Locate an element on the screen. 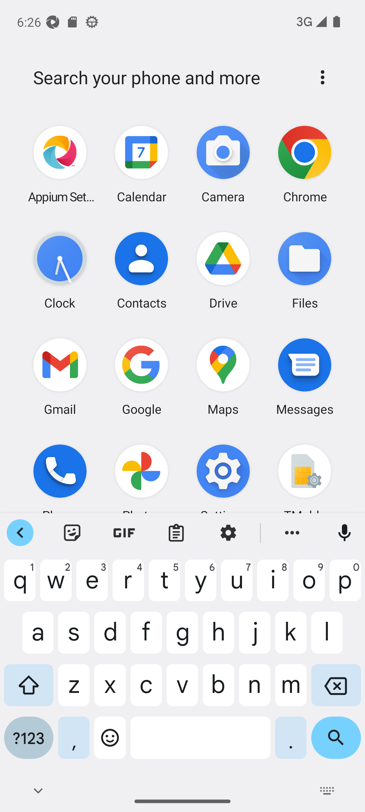 The width and height of the screenshot is (365, 812). Google is located at coordinates (142, 376).